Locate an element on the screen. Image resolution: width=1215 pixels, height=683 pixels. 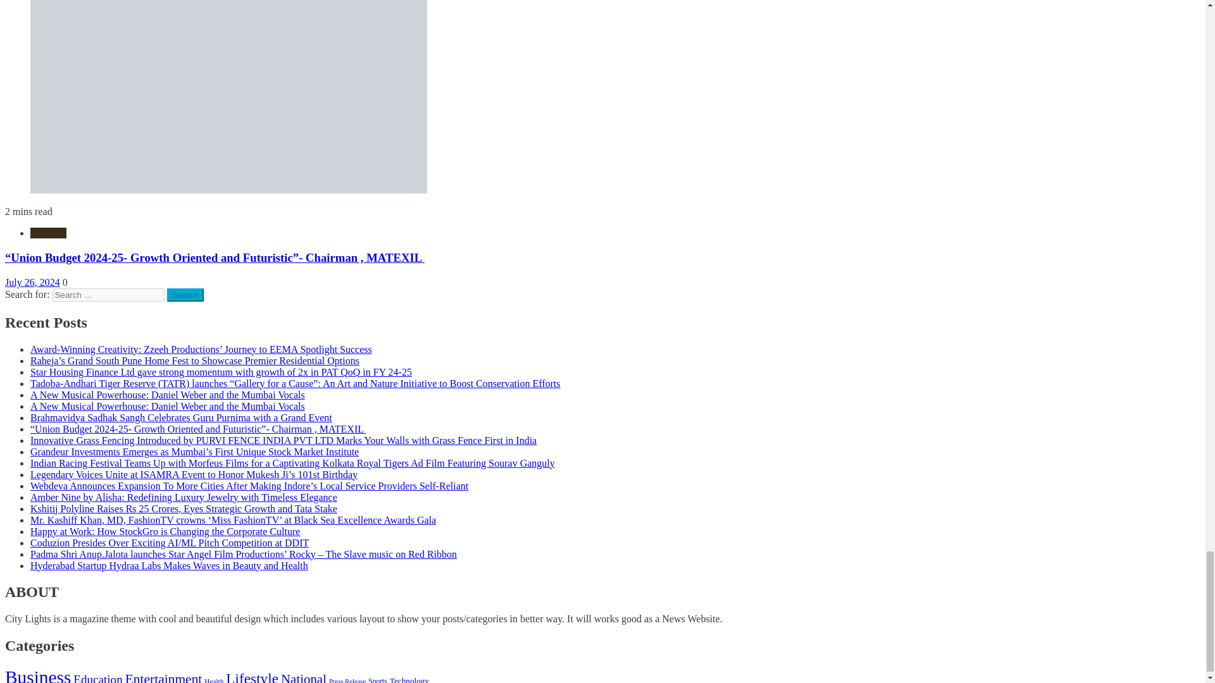
Business is located at coordinates (48, 233).